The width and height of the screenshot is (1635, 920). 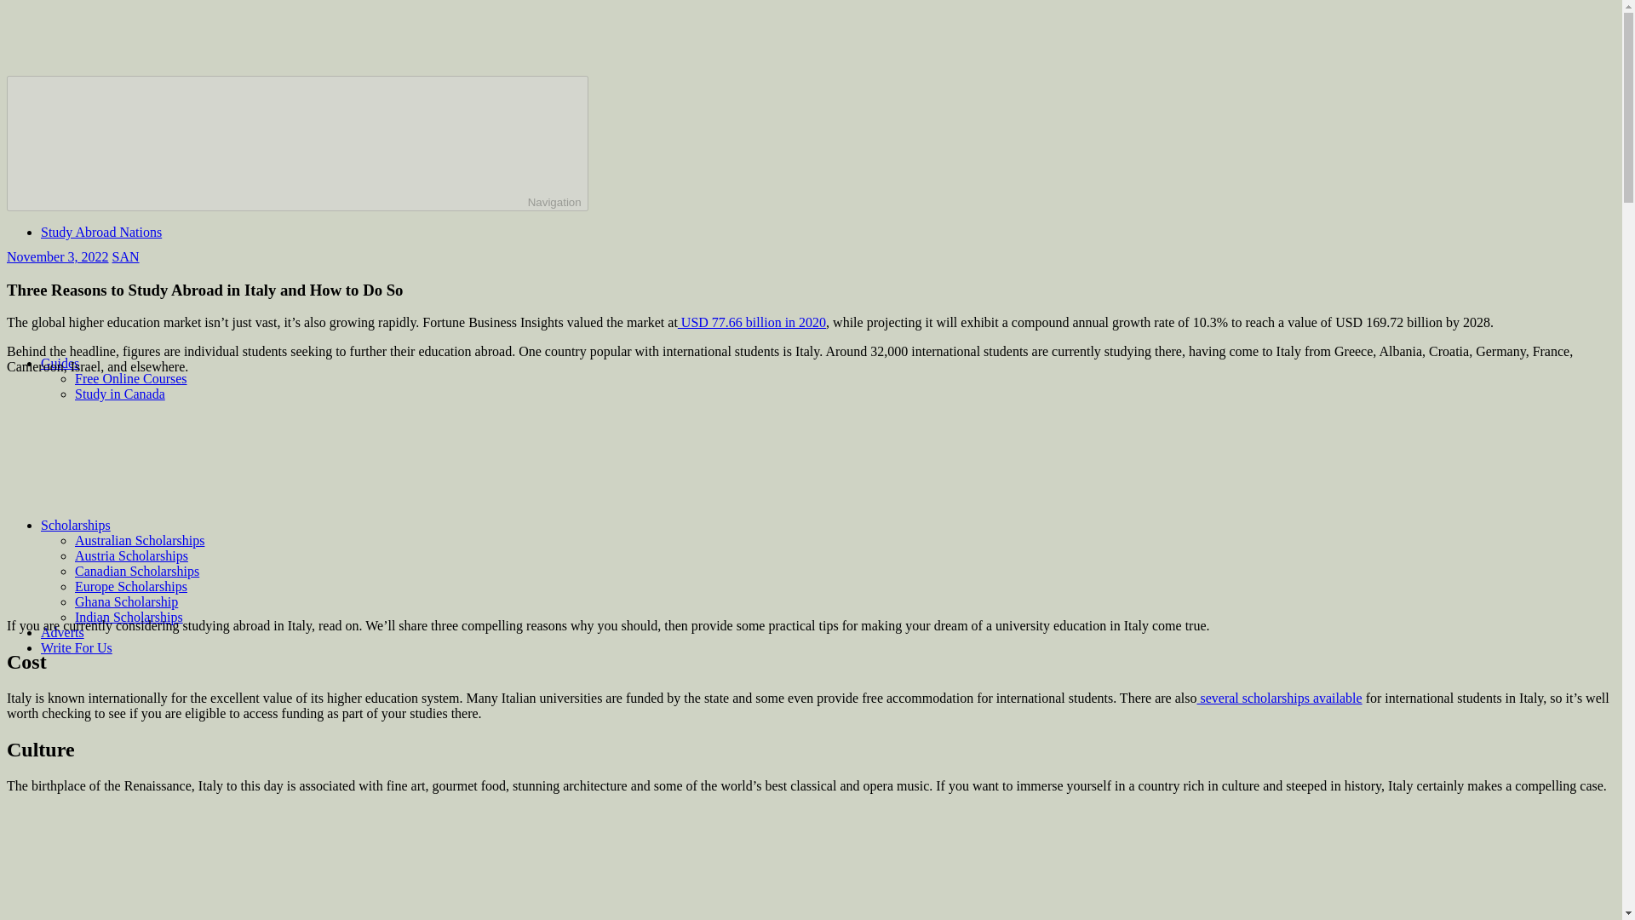 What do you see at coordinates (187, 363) in the screenshot?
I see `Guides` at bounding box center [187, 363].